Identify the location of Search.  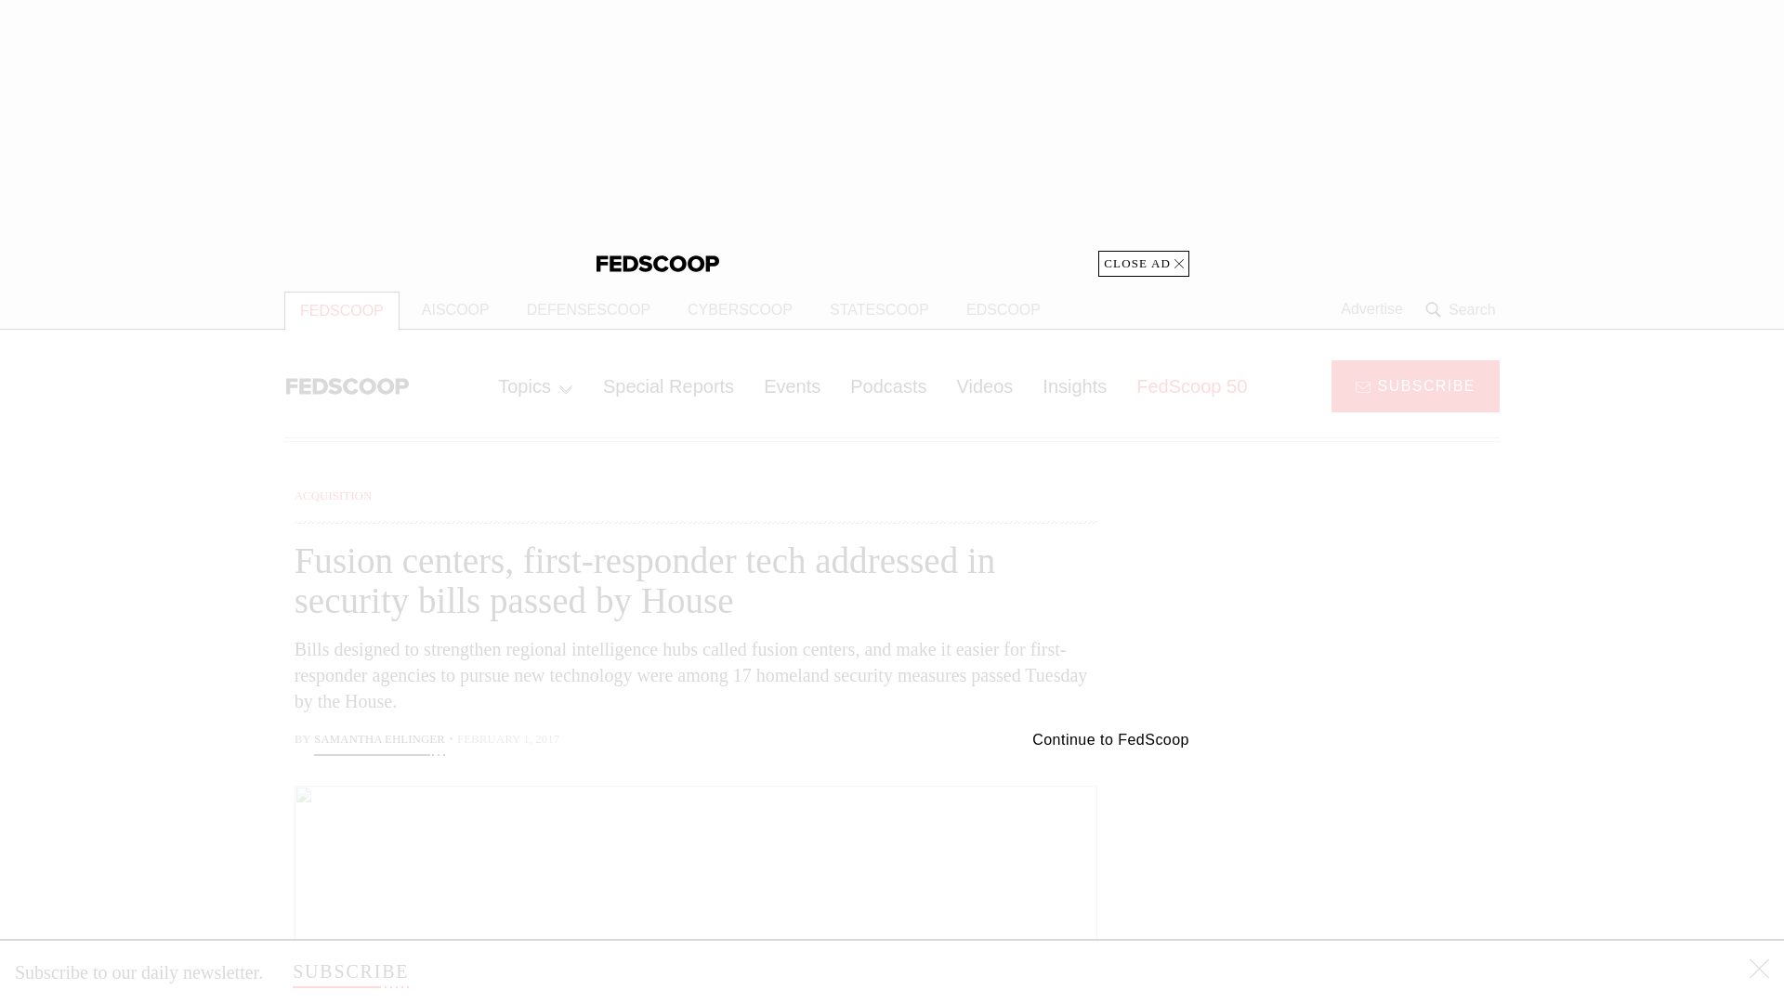
(1463, 309).